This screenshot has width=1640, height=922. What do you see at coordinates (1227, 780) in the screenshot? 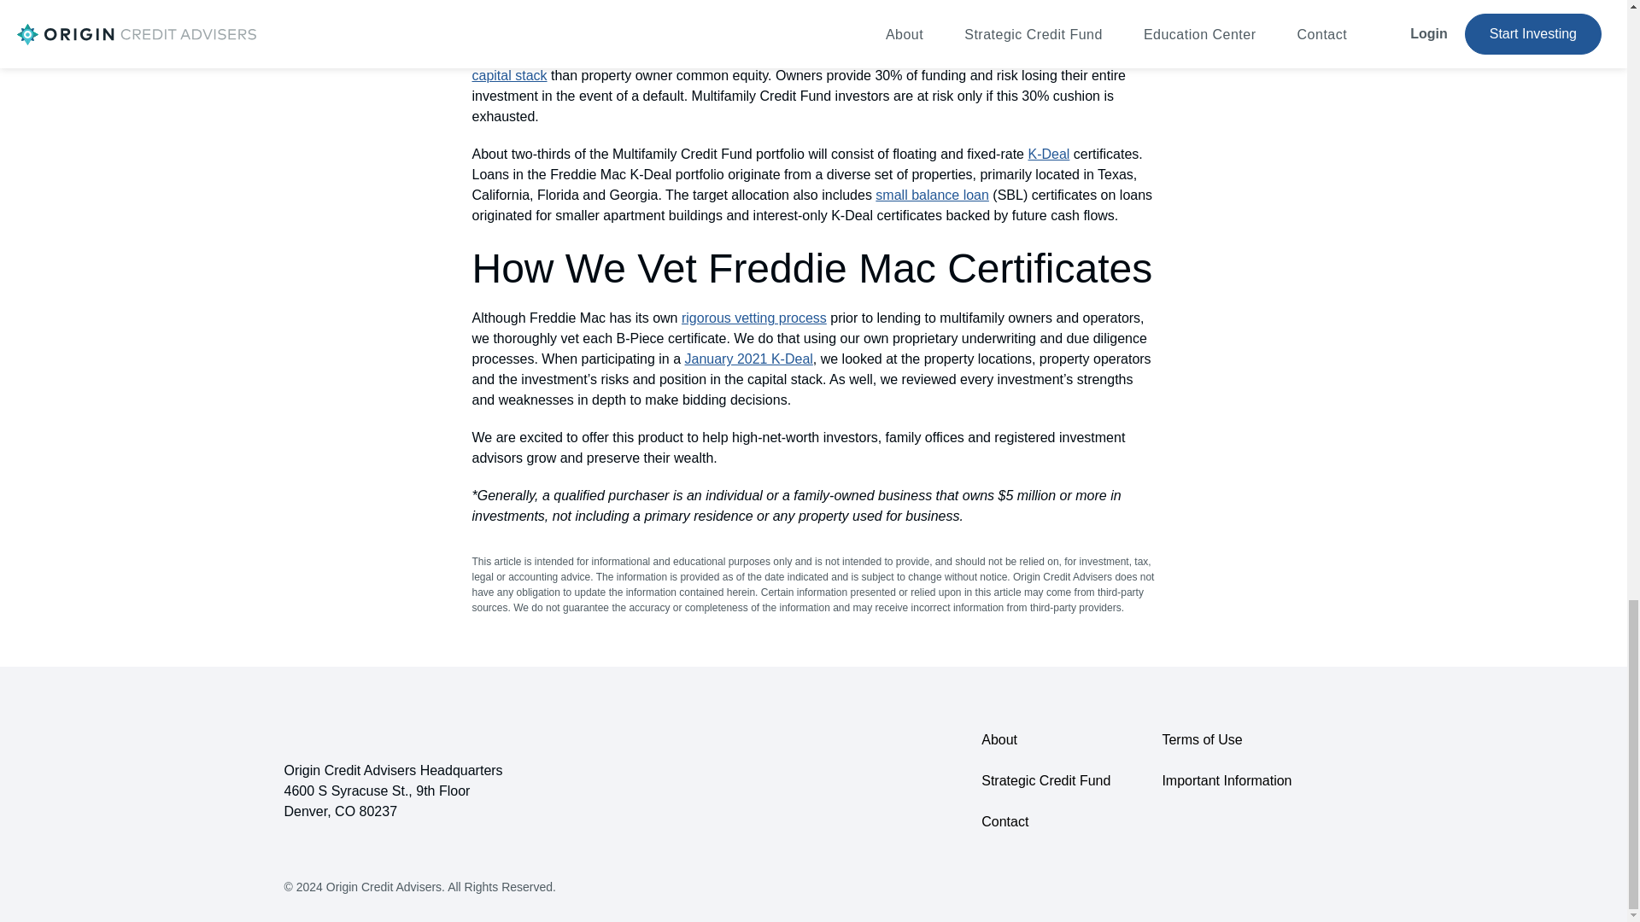
I see `Important Information` at bounding box center [1227, 780].